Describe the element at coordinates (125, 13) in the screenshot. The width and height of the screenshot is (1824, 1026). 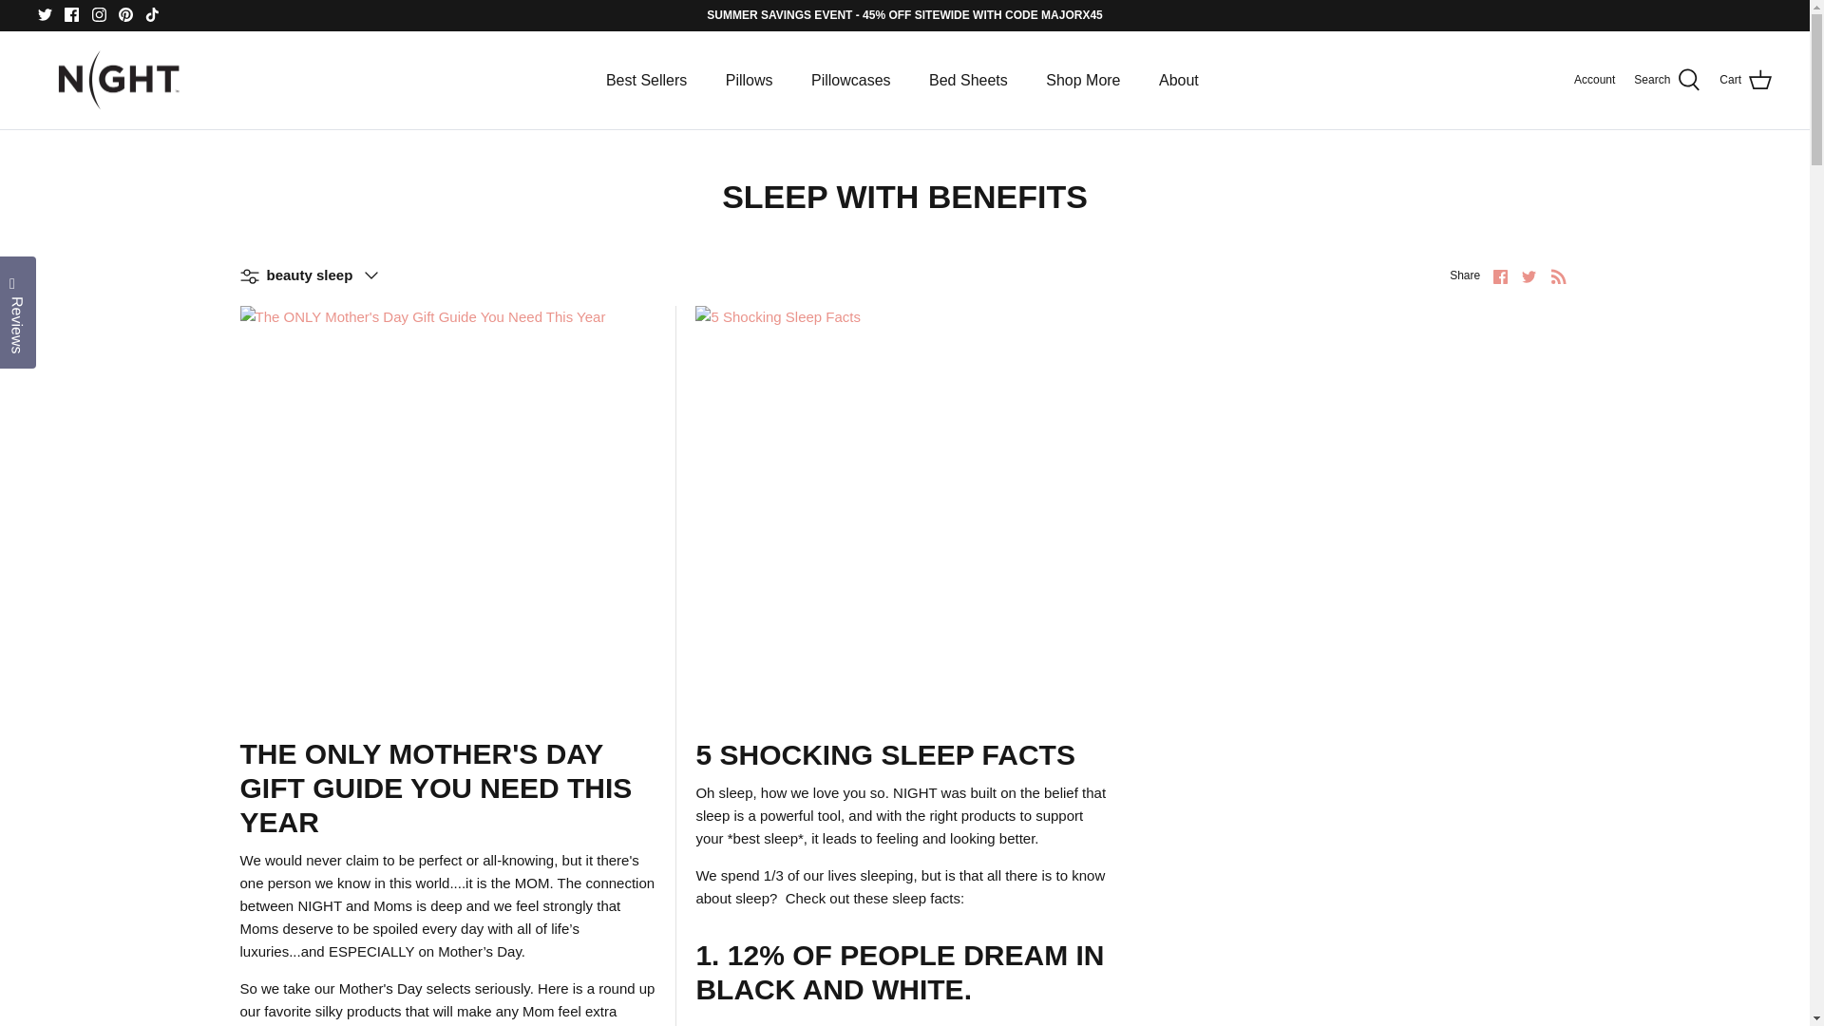
I see `Pinterest` at that location.